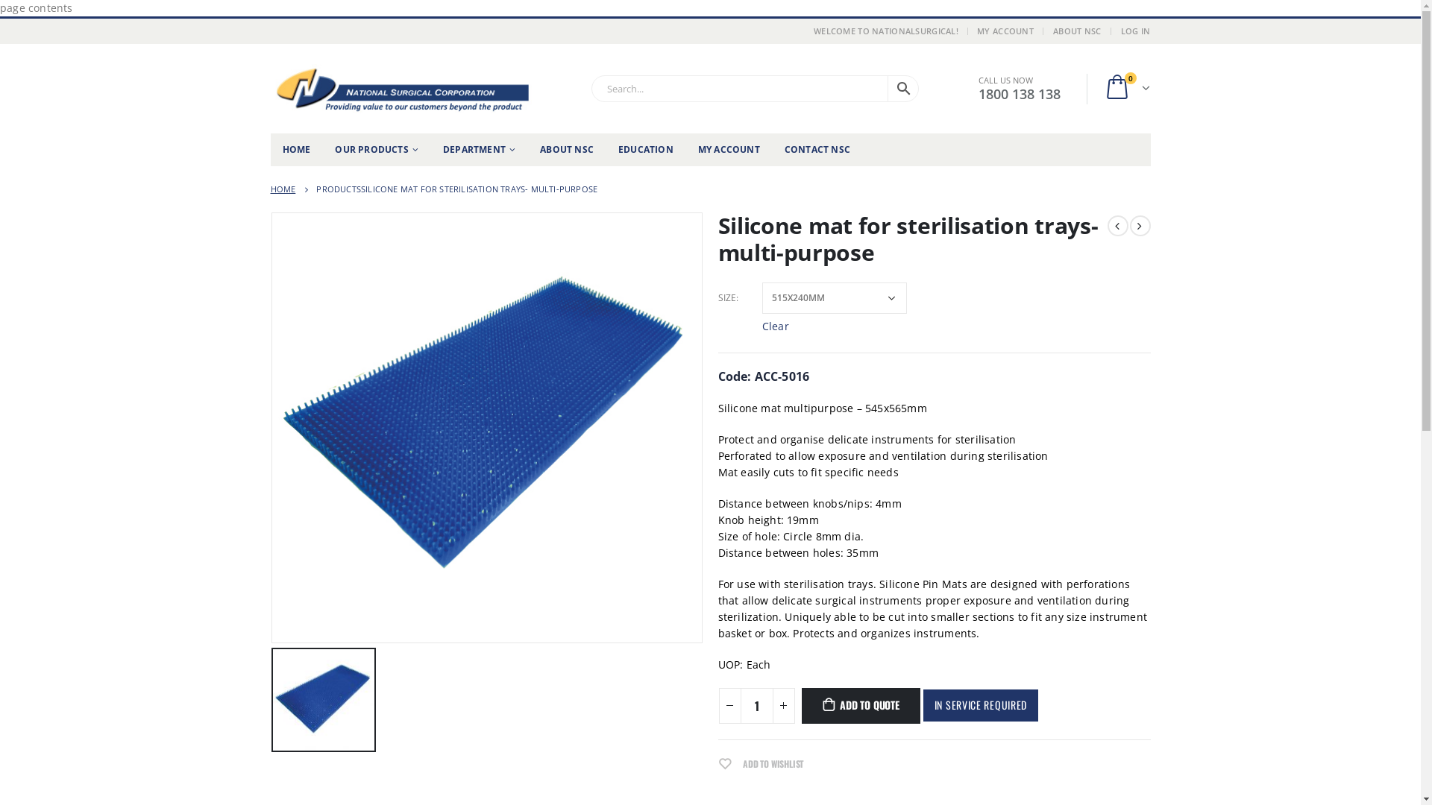 The width and height of the screenshot is (1432, 805). What do you see at coordinates (761, 765) in the screenshot?
I see `ADD TO WISHLIST` at bounding box center [761, 765].